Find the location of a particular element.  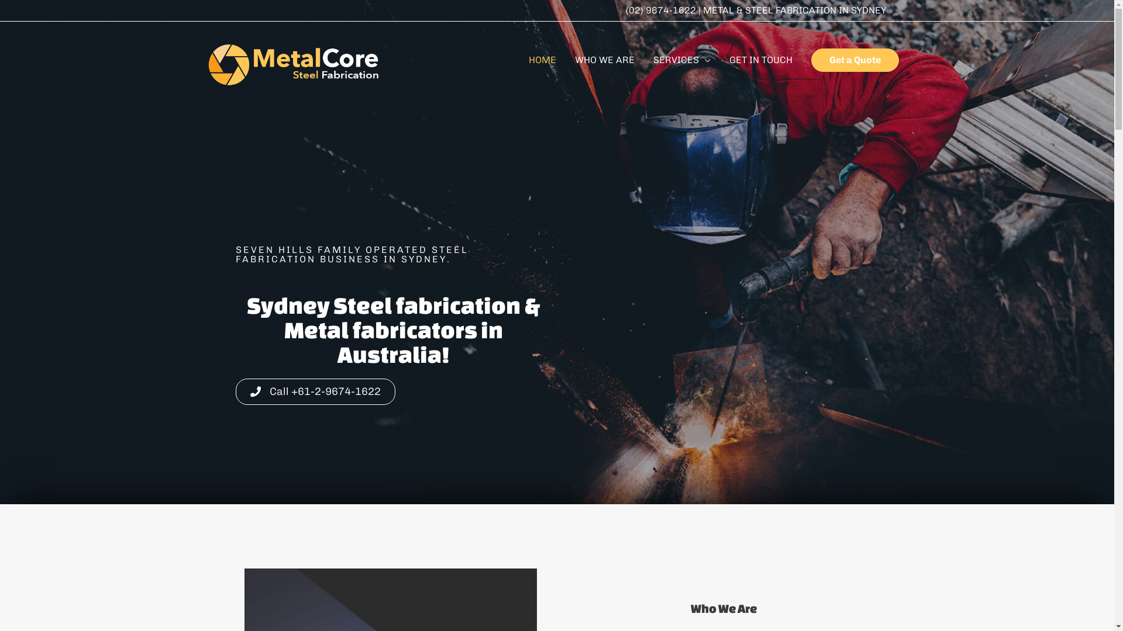

GET IN TOUCH is located at coordinates (760, 60).